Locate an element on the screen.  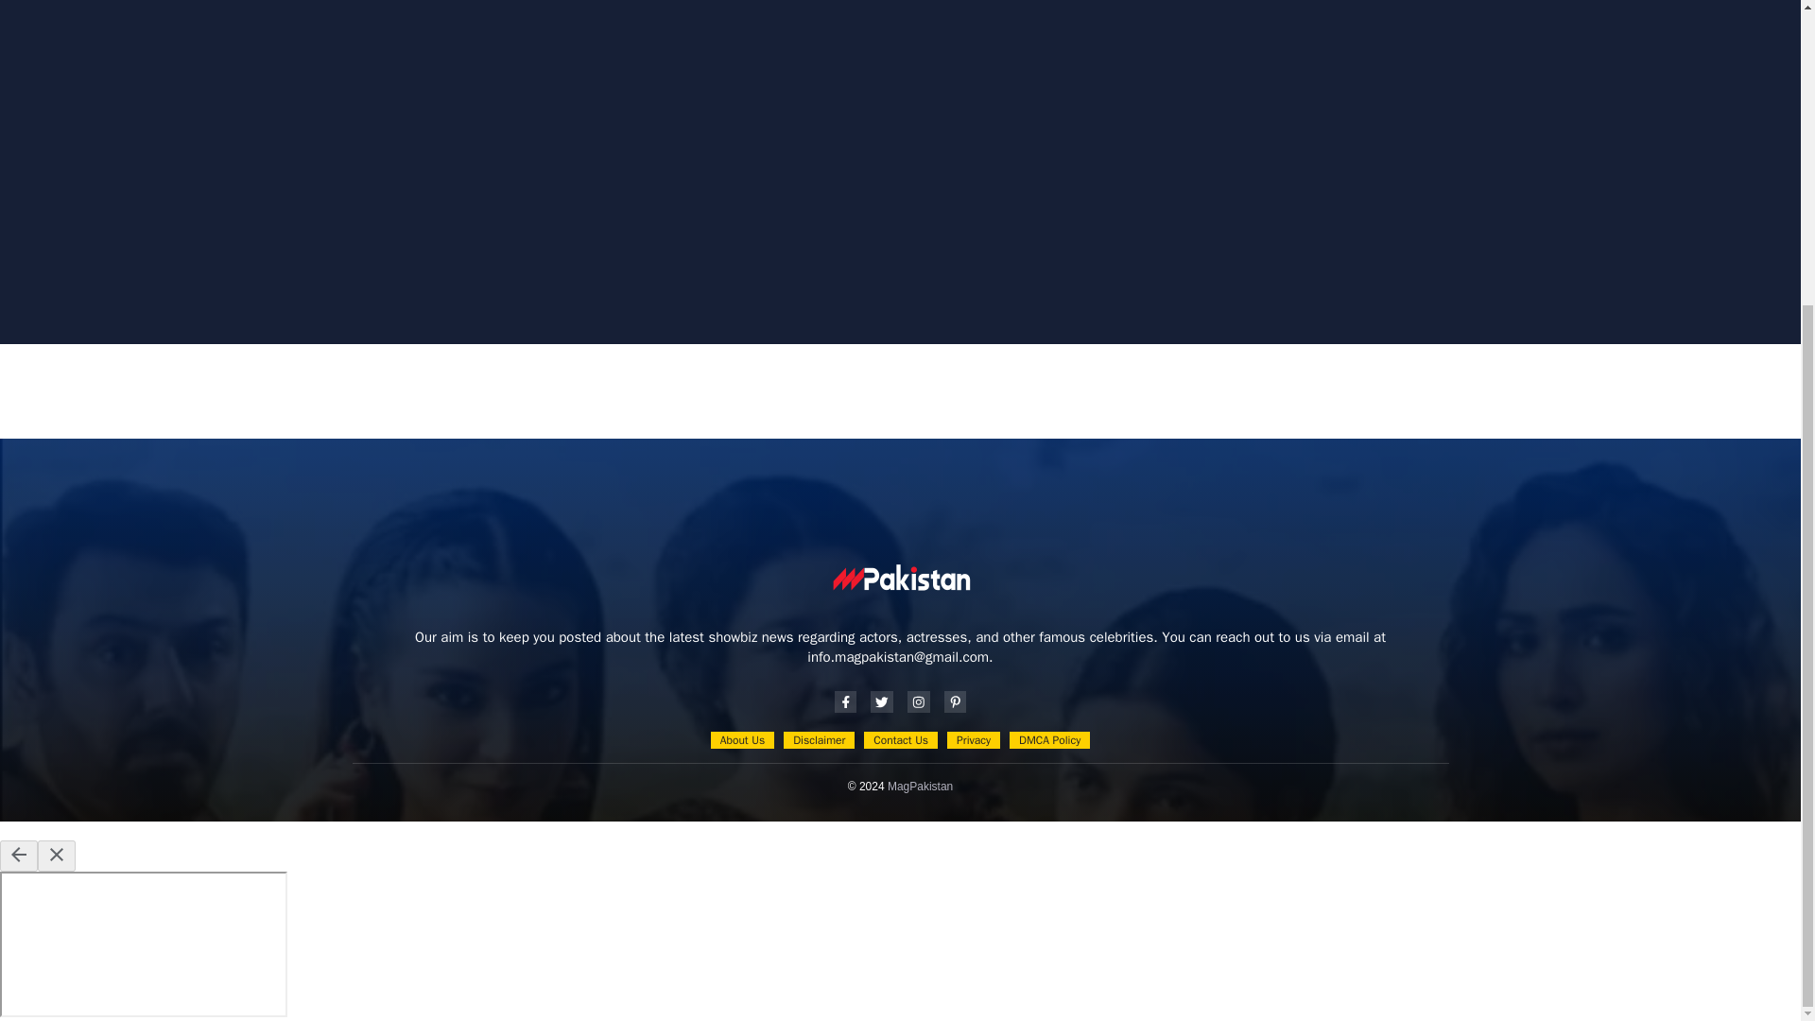
DMCA Policy is located at coordinates (1049, 739).